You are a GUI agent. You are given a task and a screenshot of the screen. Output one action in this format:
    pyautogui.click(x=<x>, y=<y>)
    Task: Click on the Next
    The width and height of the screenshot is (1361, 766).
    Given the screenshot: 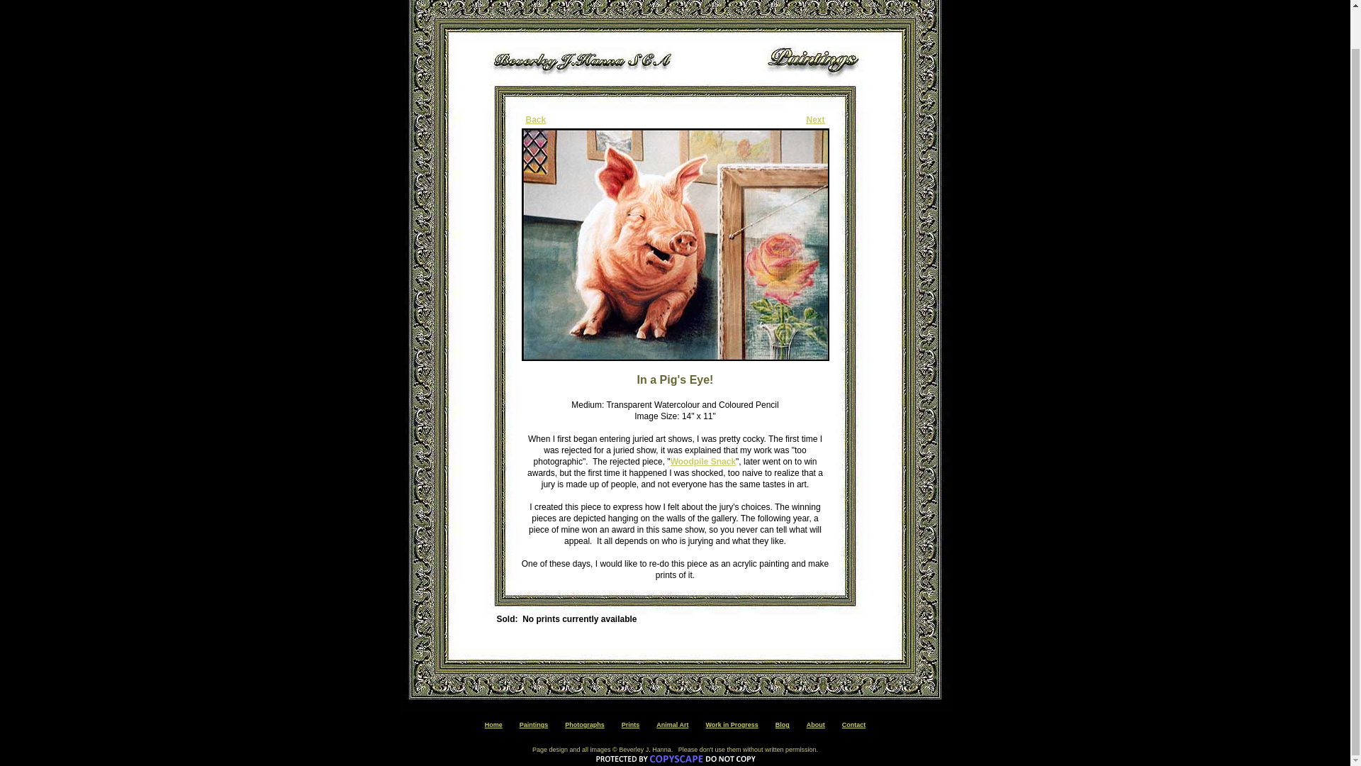 What is the action you would take?
    pyautogui.click(x=815, y=120)
    